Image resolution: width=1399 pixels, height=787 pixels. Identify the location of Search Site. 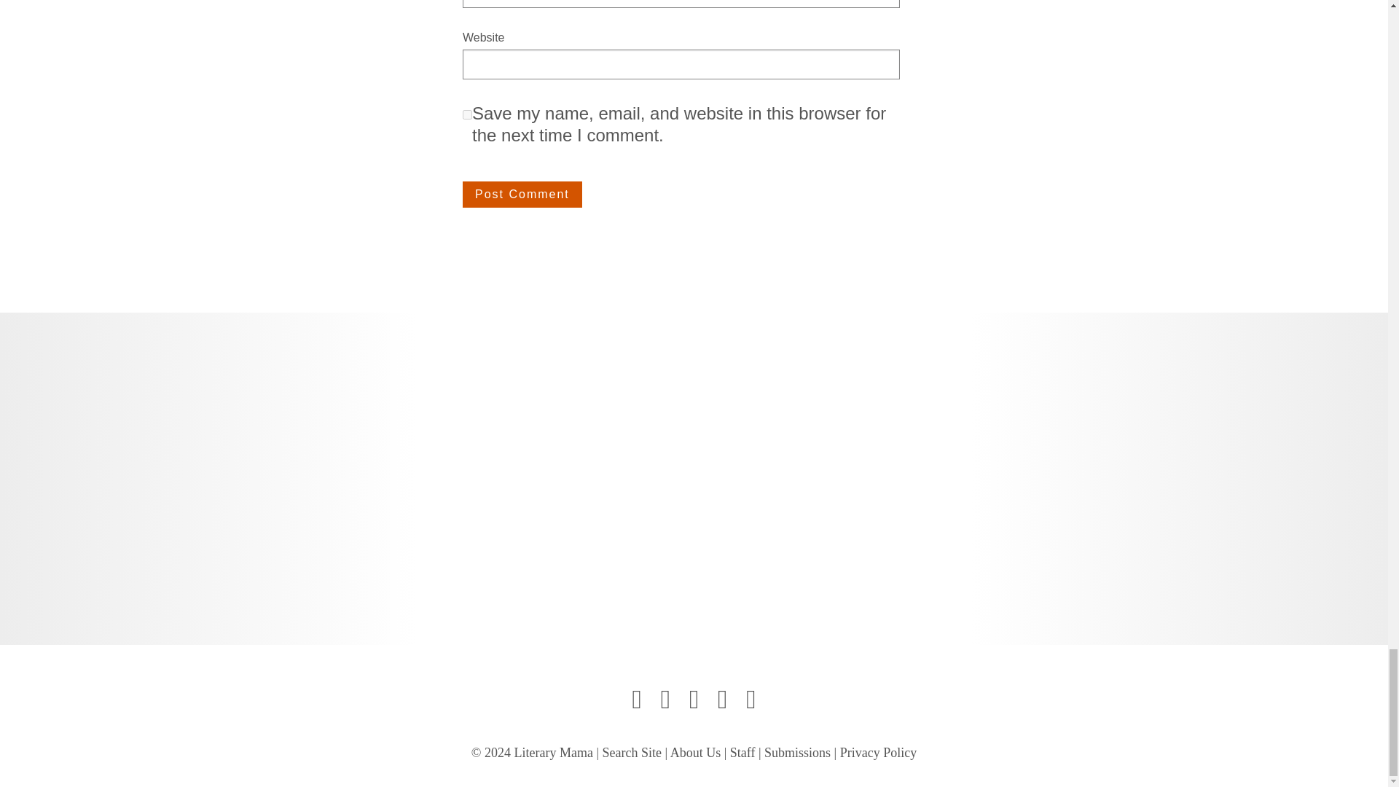
(632, 752).